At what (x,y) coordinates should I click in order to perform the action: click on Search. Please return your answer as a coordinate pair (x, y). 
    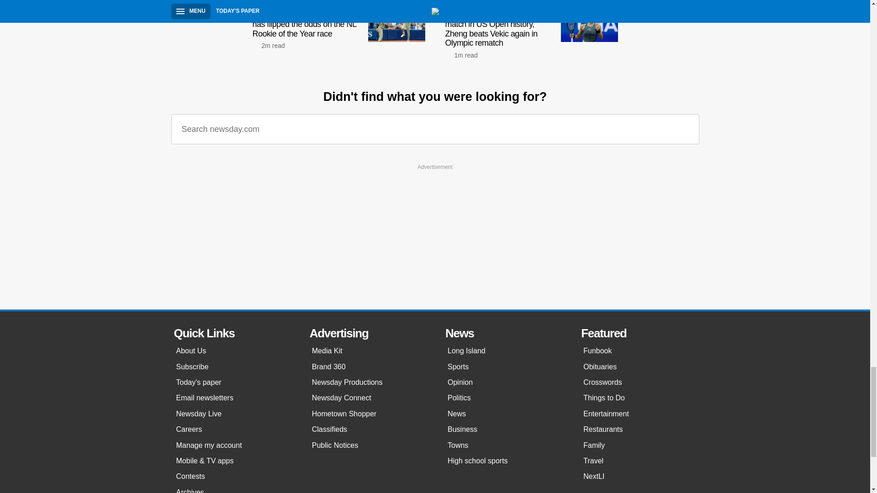
    Looking at the image, I should click on (685, 129).